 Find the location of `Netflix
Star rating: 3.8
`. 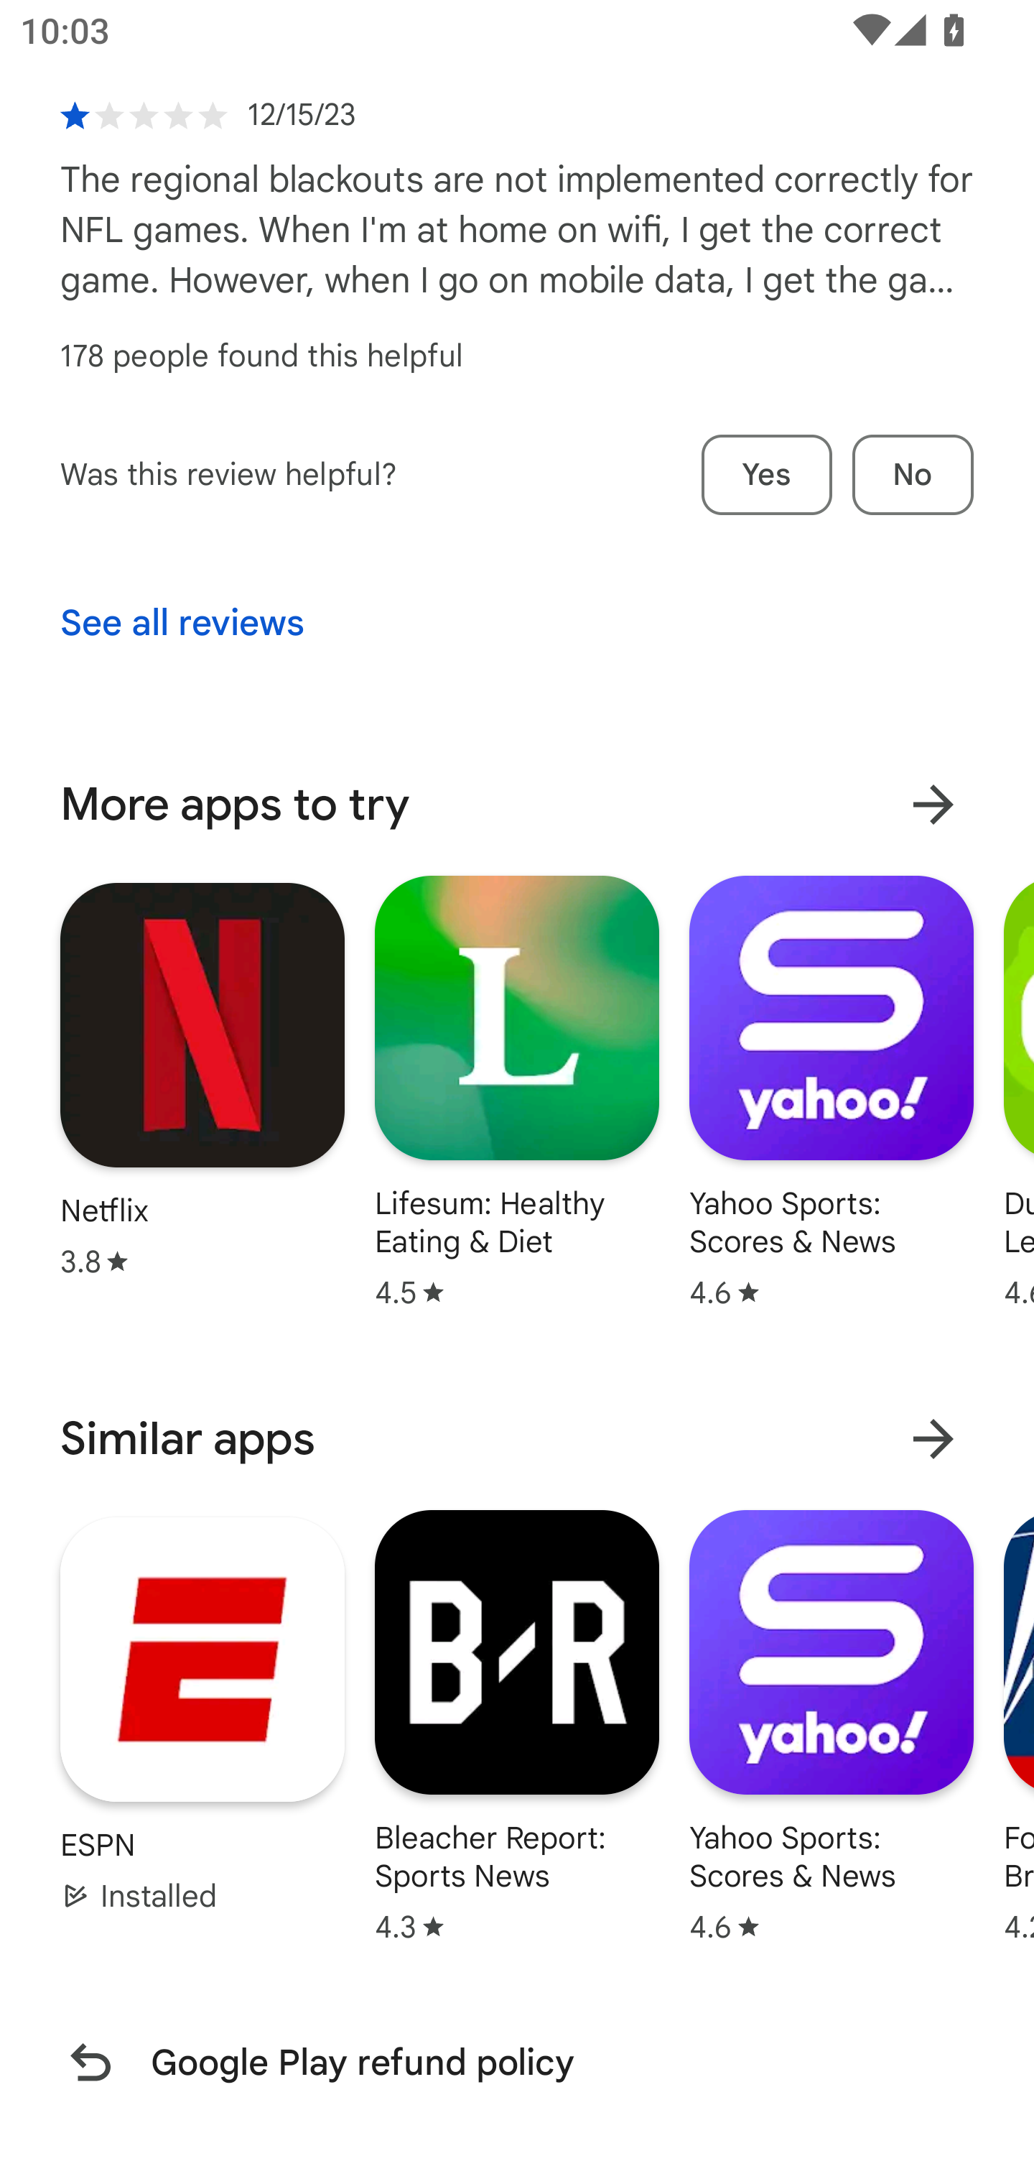

Netflix
Star rating: 3.8
 is located at coordinates (202, 1080).